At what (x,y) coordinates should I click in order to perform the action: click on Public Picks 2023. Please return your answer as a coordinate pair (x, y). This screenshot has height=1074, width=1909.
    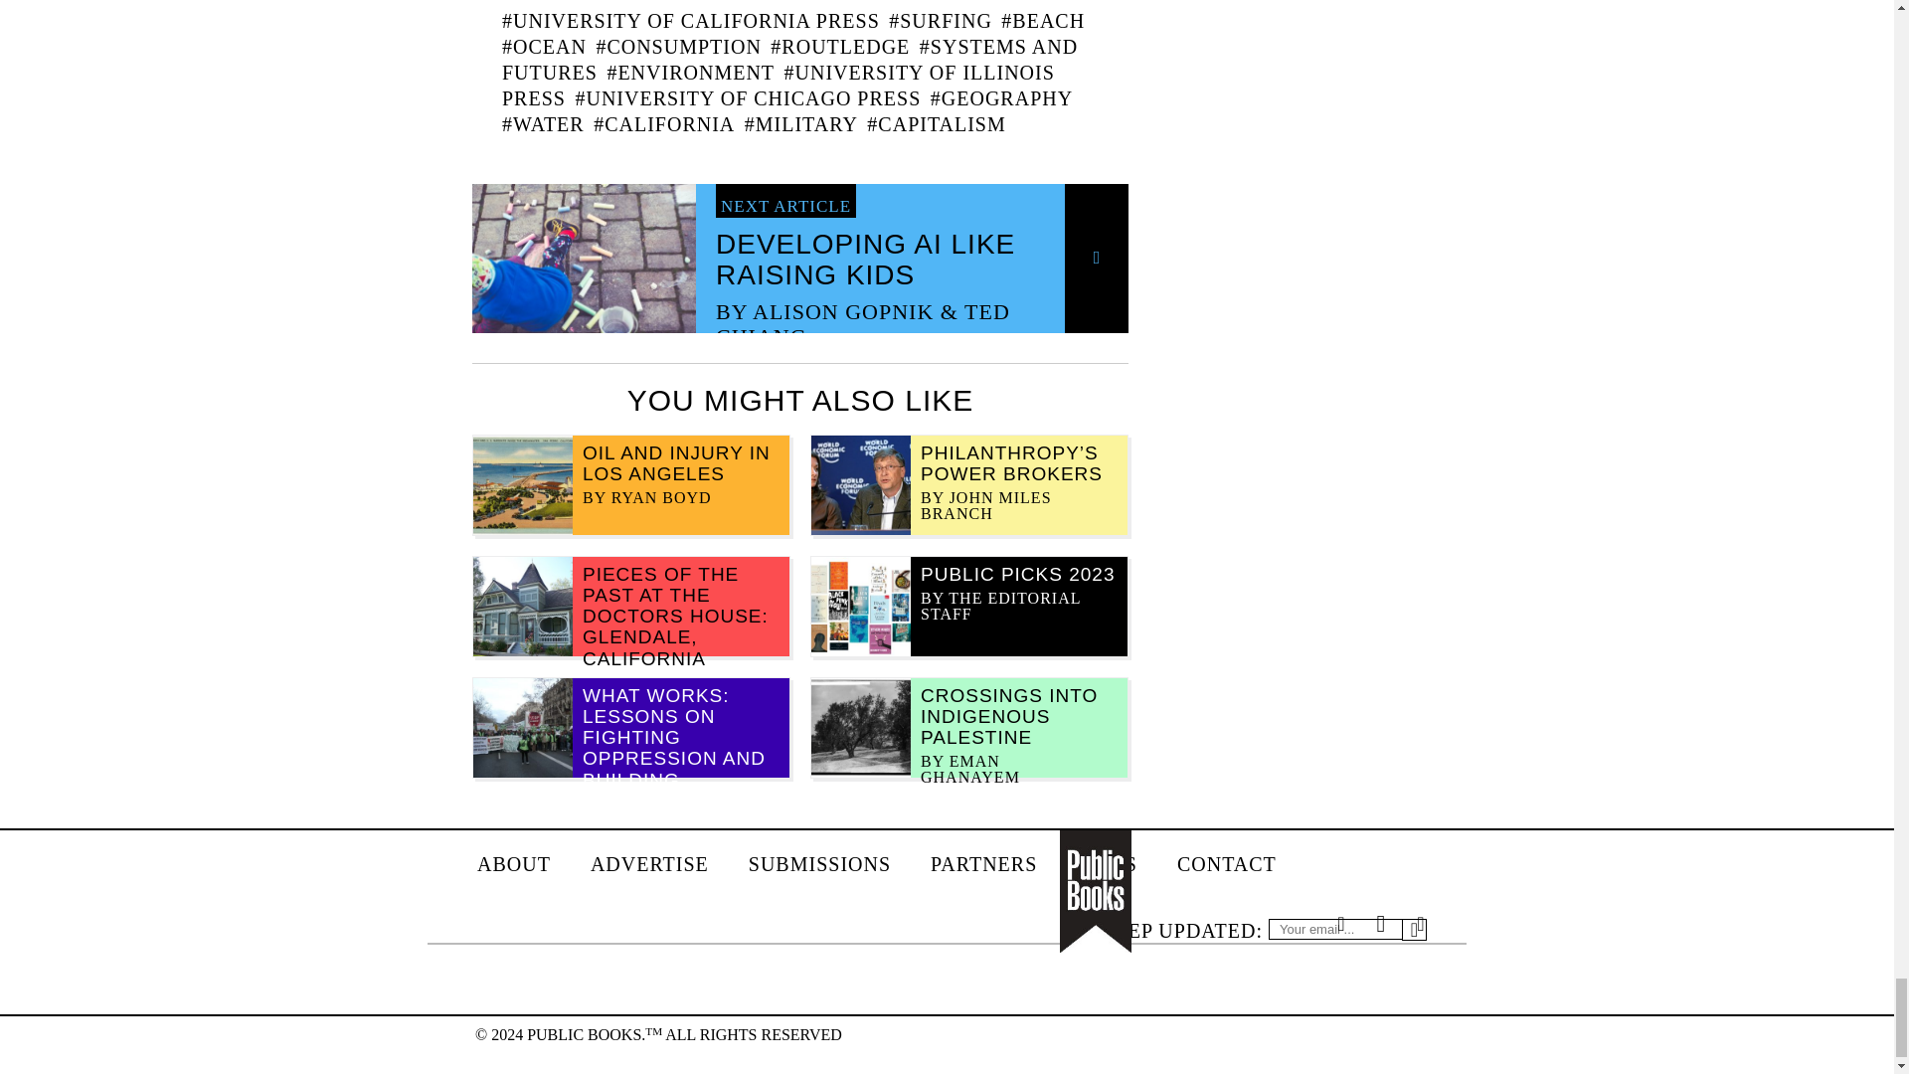
    Looking at the image, I should click on (1017, 574).